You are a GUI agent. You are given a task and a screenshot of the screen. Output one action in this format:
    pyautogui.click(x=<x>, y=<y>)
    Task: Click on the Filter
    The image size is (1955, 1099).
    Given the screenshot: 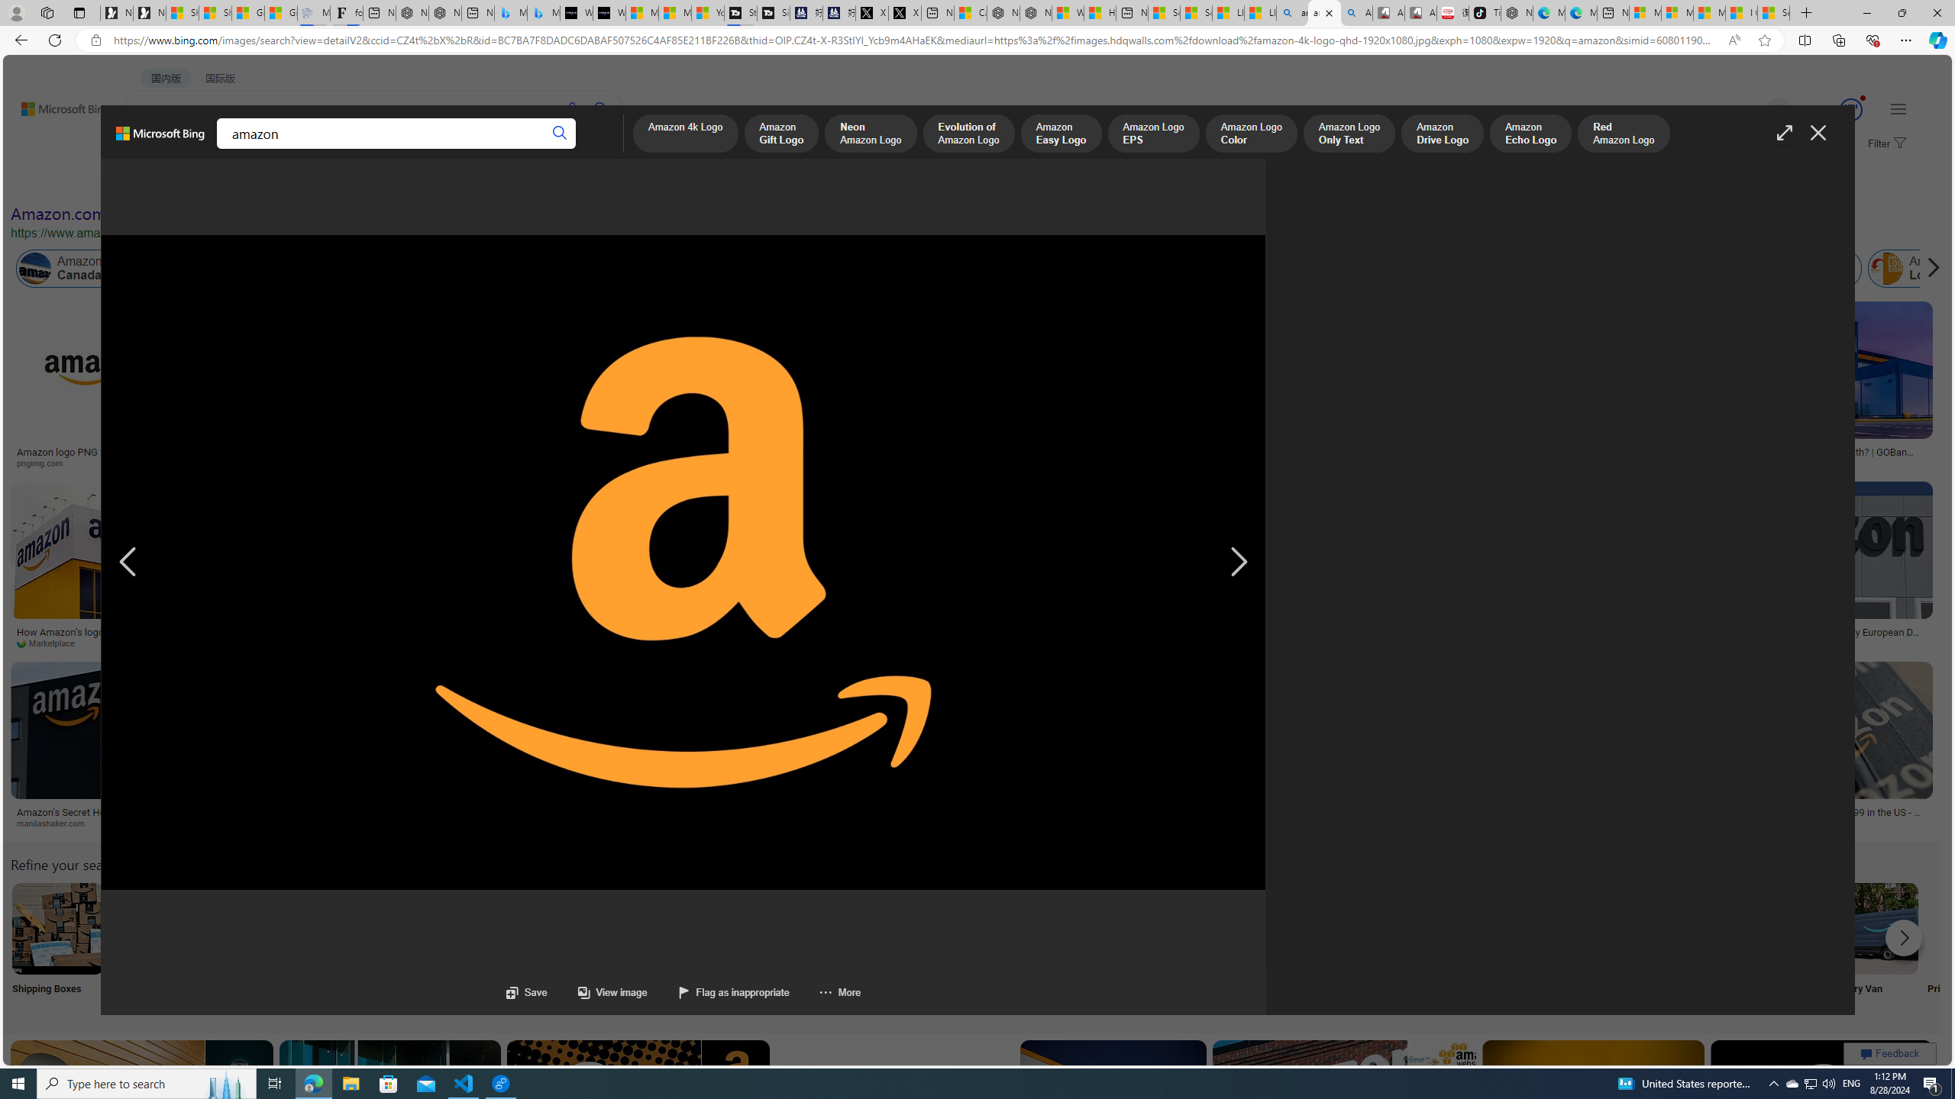 What is the action you would take?
    pyautogui.click(x=1885, y=144)
    